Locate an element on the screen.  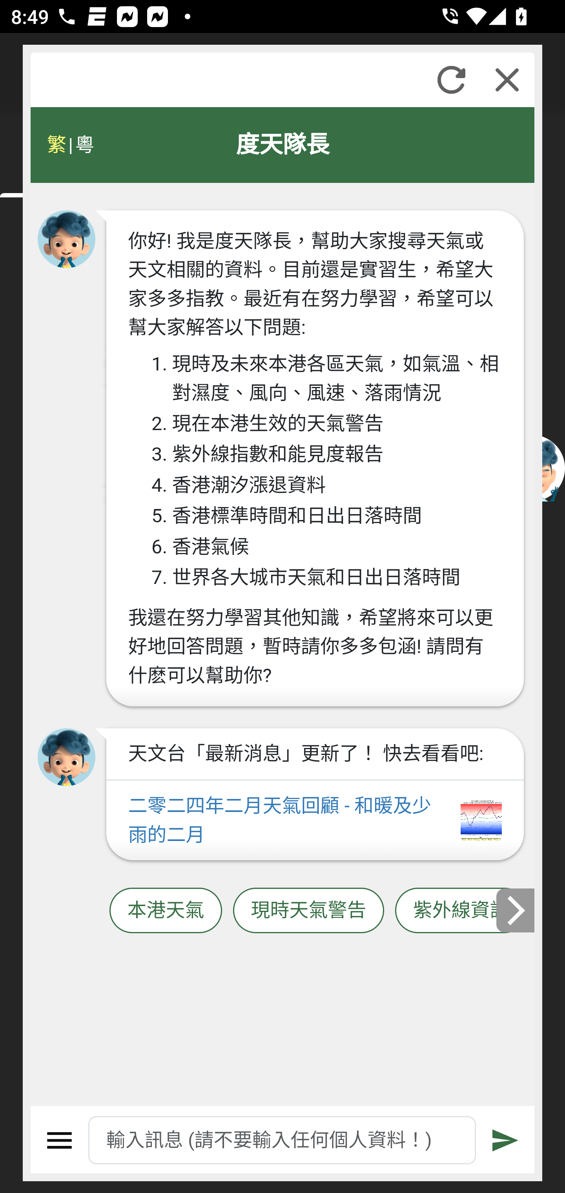
選單 is located at coordinates (60, 1140).